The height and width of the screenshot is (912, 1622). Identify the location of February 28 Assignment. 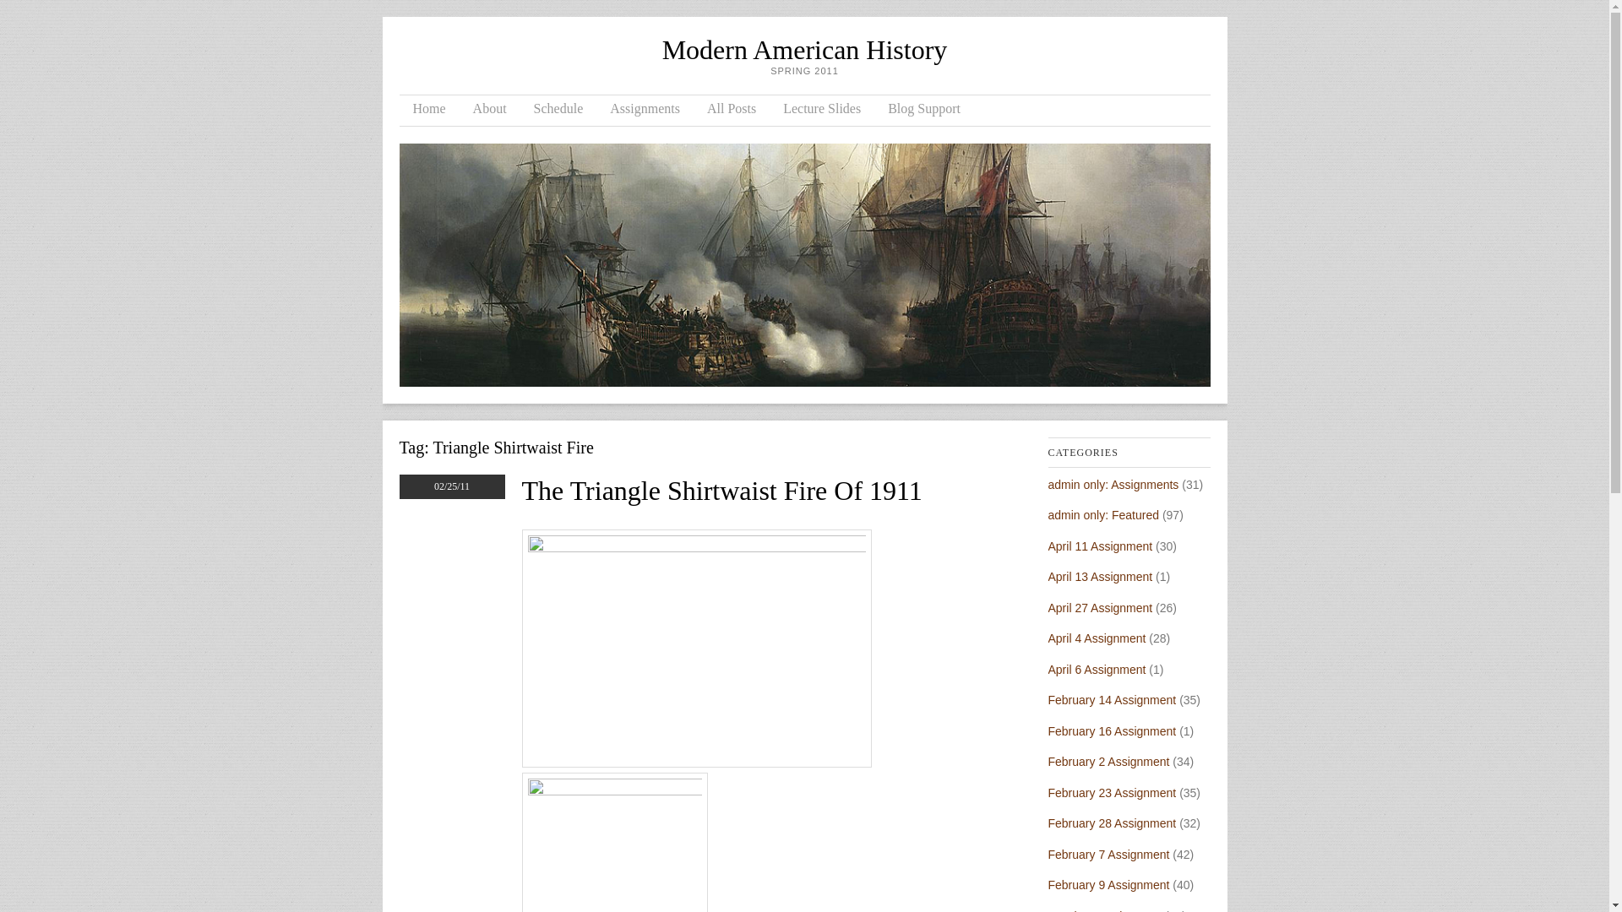
(1112, 822).